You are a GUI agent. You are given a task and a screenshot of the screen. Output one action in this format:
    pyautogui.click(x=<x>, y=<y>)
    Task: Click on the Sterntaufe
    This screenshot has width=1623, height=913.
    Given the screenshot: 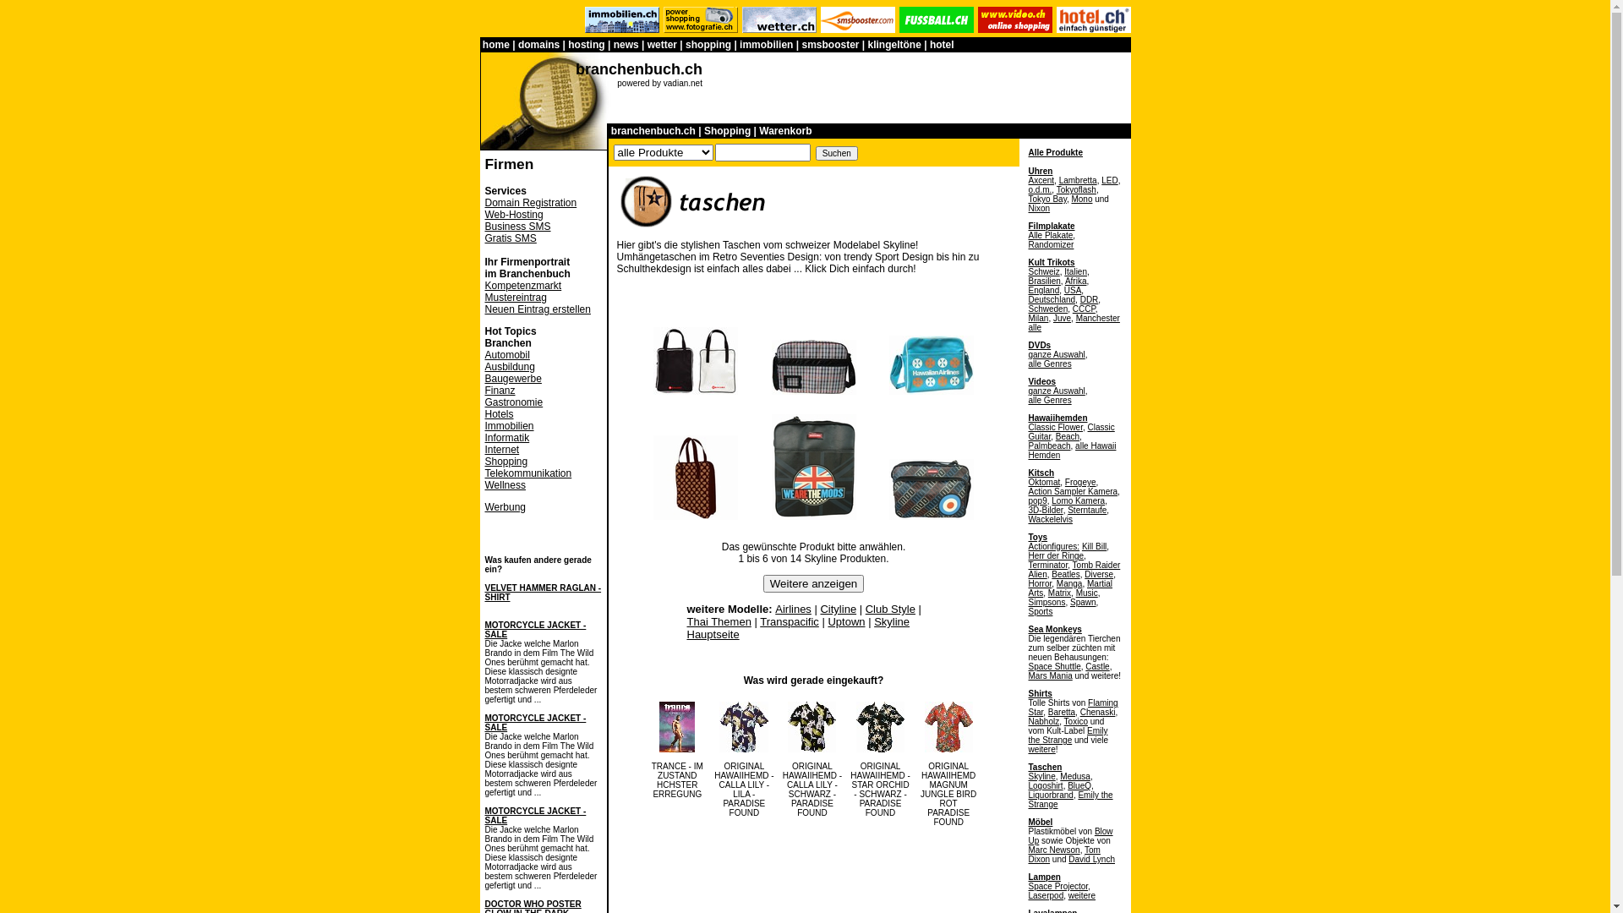 What is the action you would take?
    pyautogui.click(x=1087, y=511)
    